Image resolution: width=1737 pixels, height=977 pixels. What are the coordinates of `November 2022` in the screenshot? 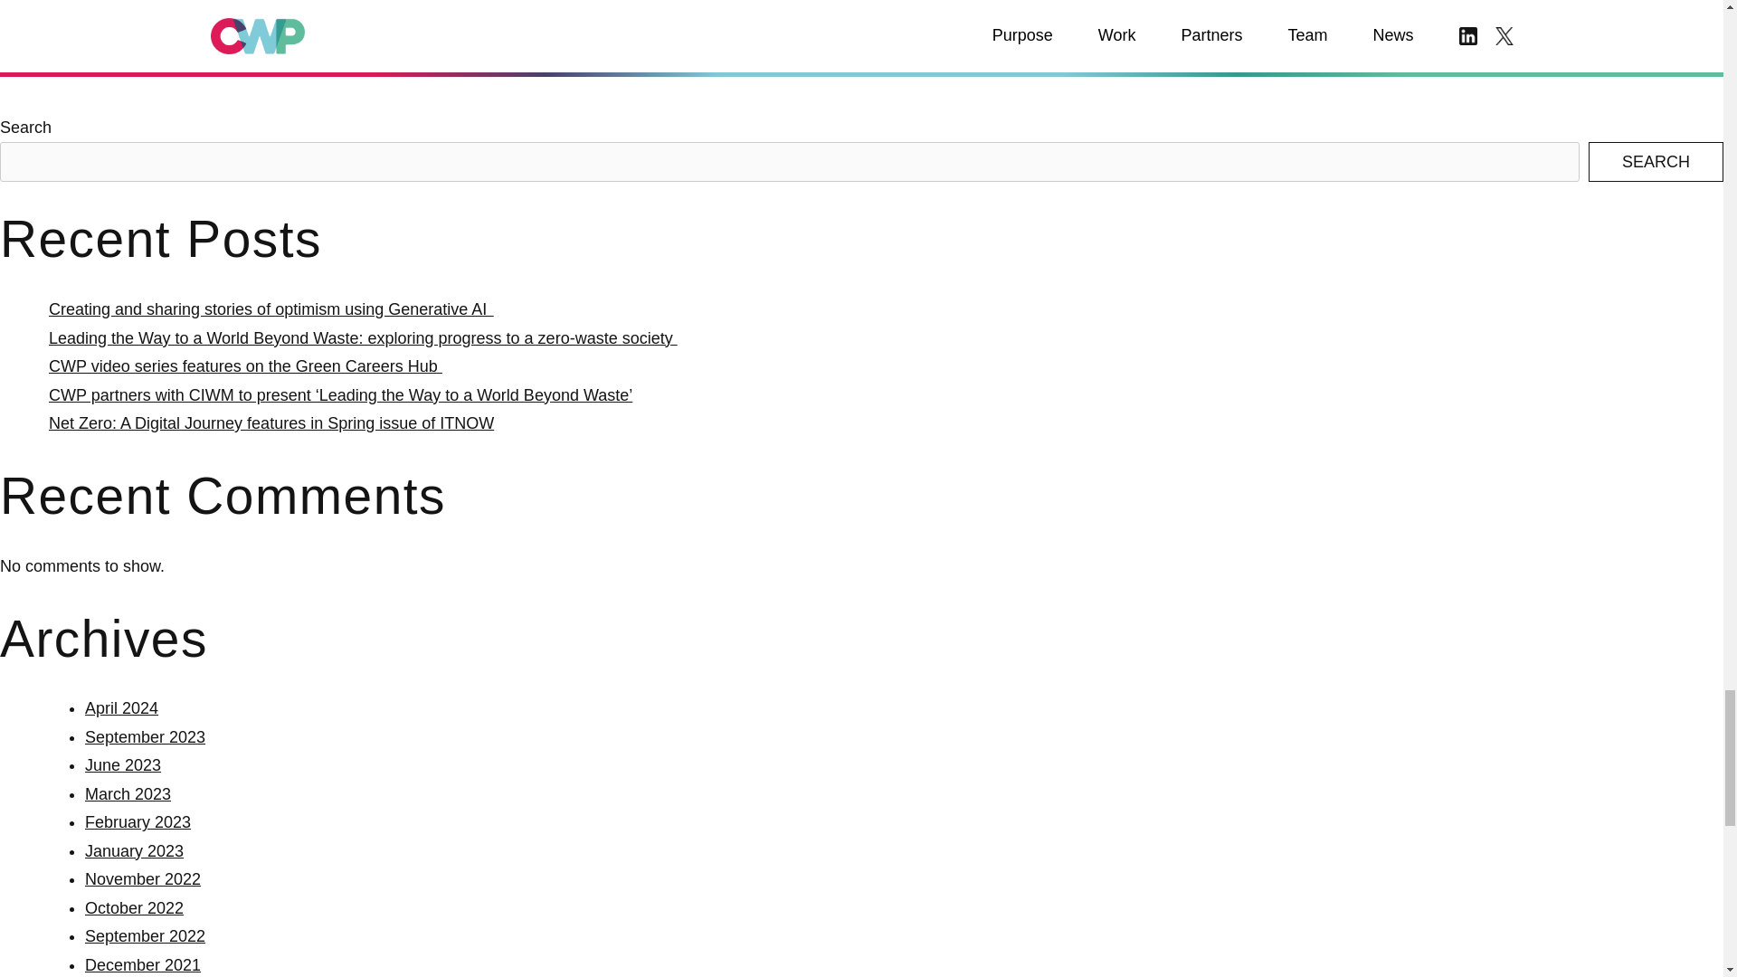 It's located at (143, 879).